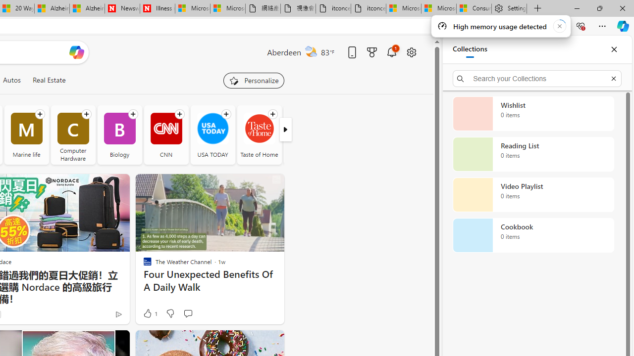 This screenshot has width=634, height=356. I want to click on NBC News, so click(306, 134).